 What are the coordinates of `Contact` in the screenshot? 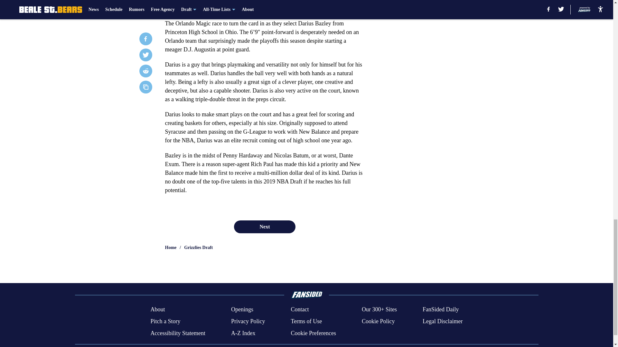 It's located at (299, 310).